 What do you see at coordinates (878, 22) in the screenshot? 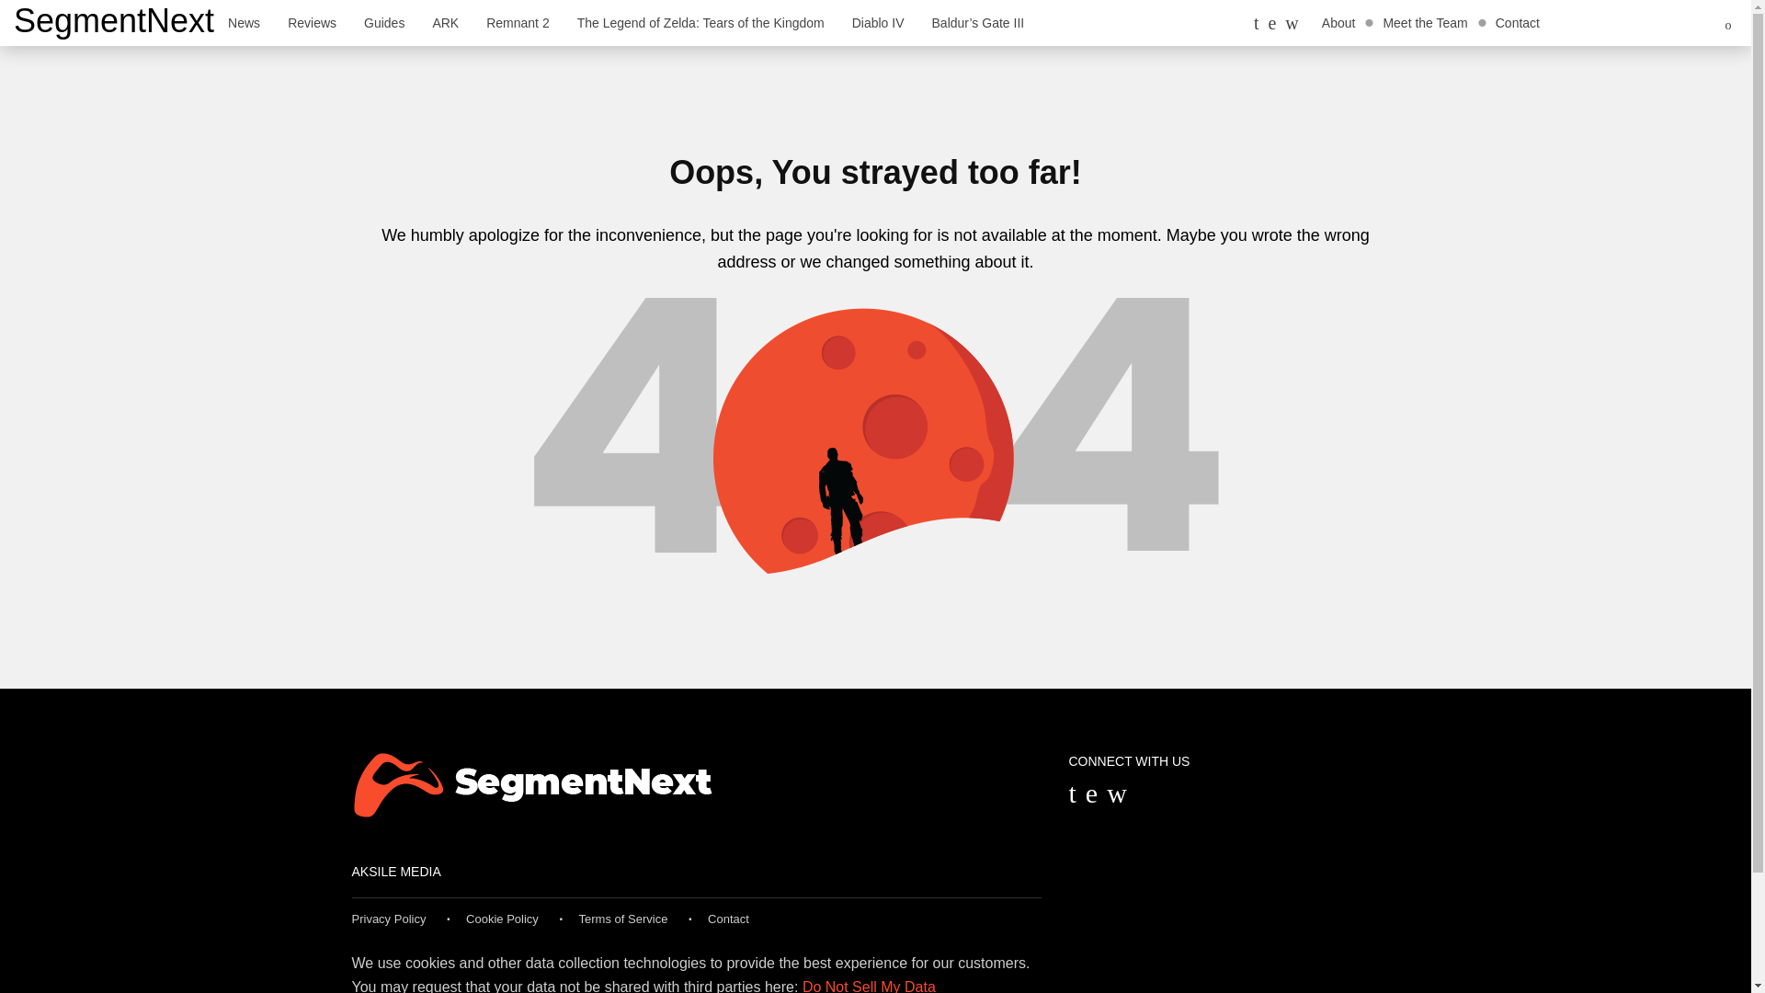
I see `Diablo IV` at bounding box center [878, 22].